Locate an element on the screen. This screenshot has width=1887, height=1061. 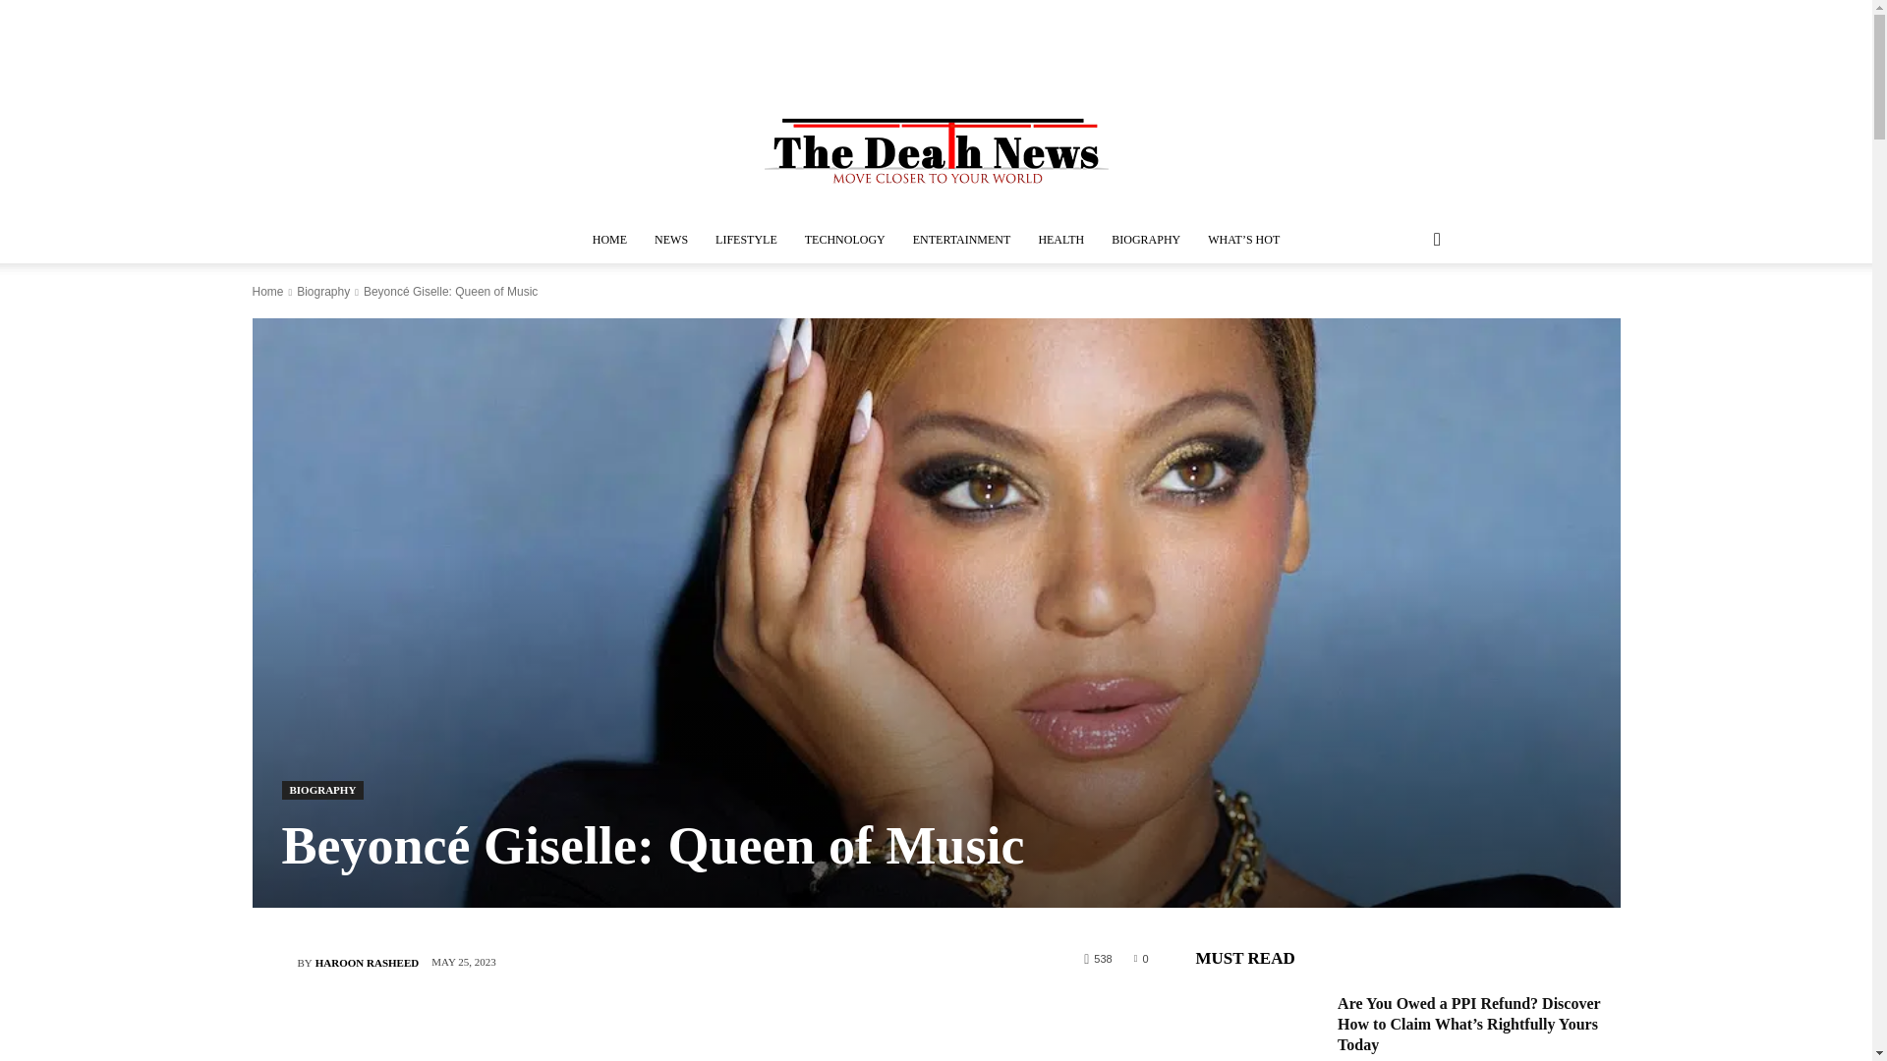
BIOGRAPHY is located at coordinates (1146, 240).